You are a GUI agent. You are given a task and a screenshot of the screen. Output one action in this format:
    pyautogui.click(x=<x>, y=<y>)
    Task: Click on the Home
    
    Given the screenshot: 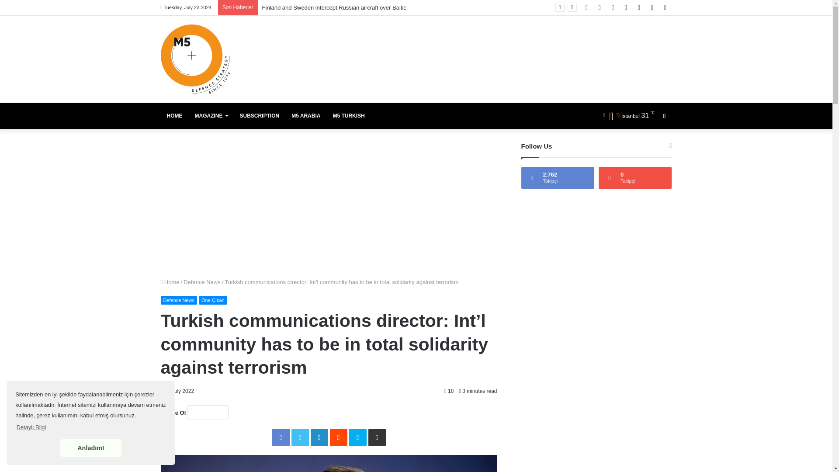 What is the action you would take?
    pyautogui.click(x=170, y=282)
    